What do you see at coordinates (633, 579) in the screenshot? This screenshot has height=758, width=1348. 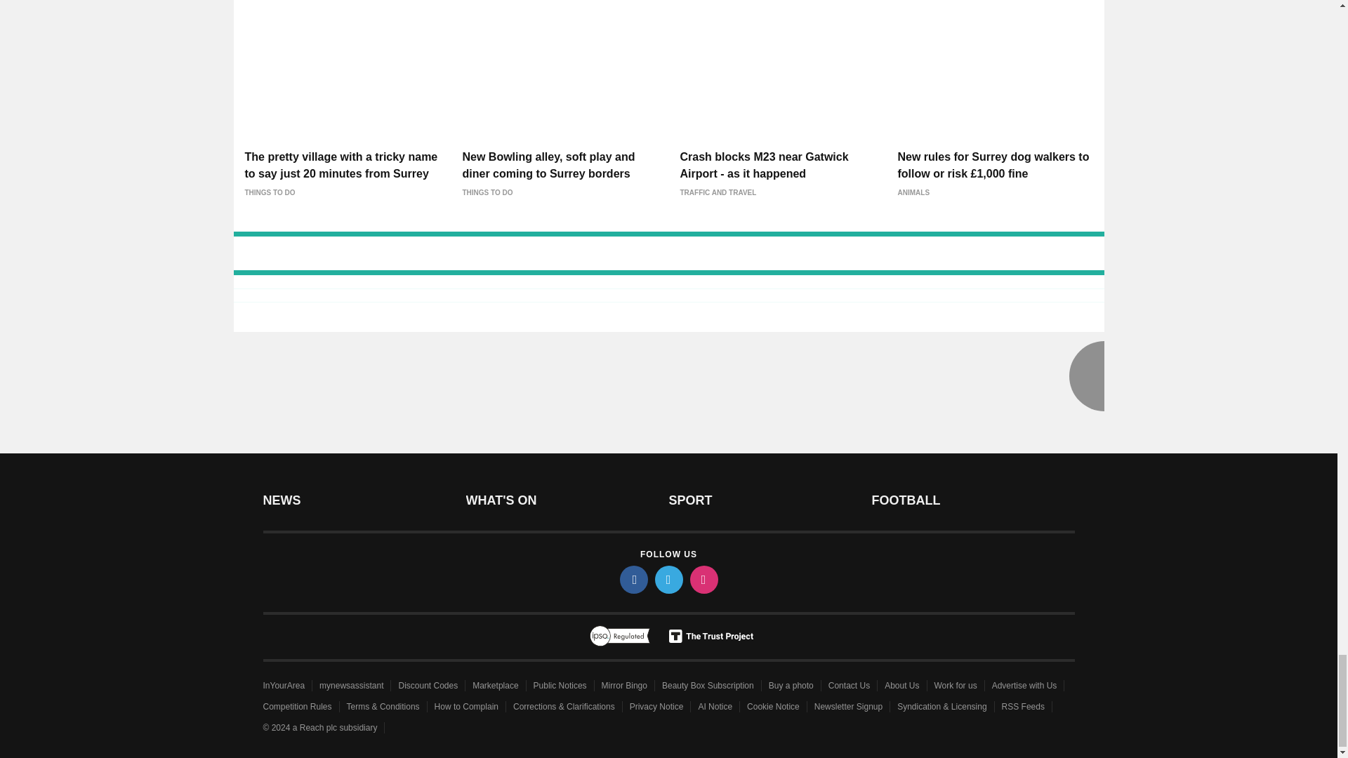 I see `facebook` at bounding box center [633, 579].